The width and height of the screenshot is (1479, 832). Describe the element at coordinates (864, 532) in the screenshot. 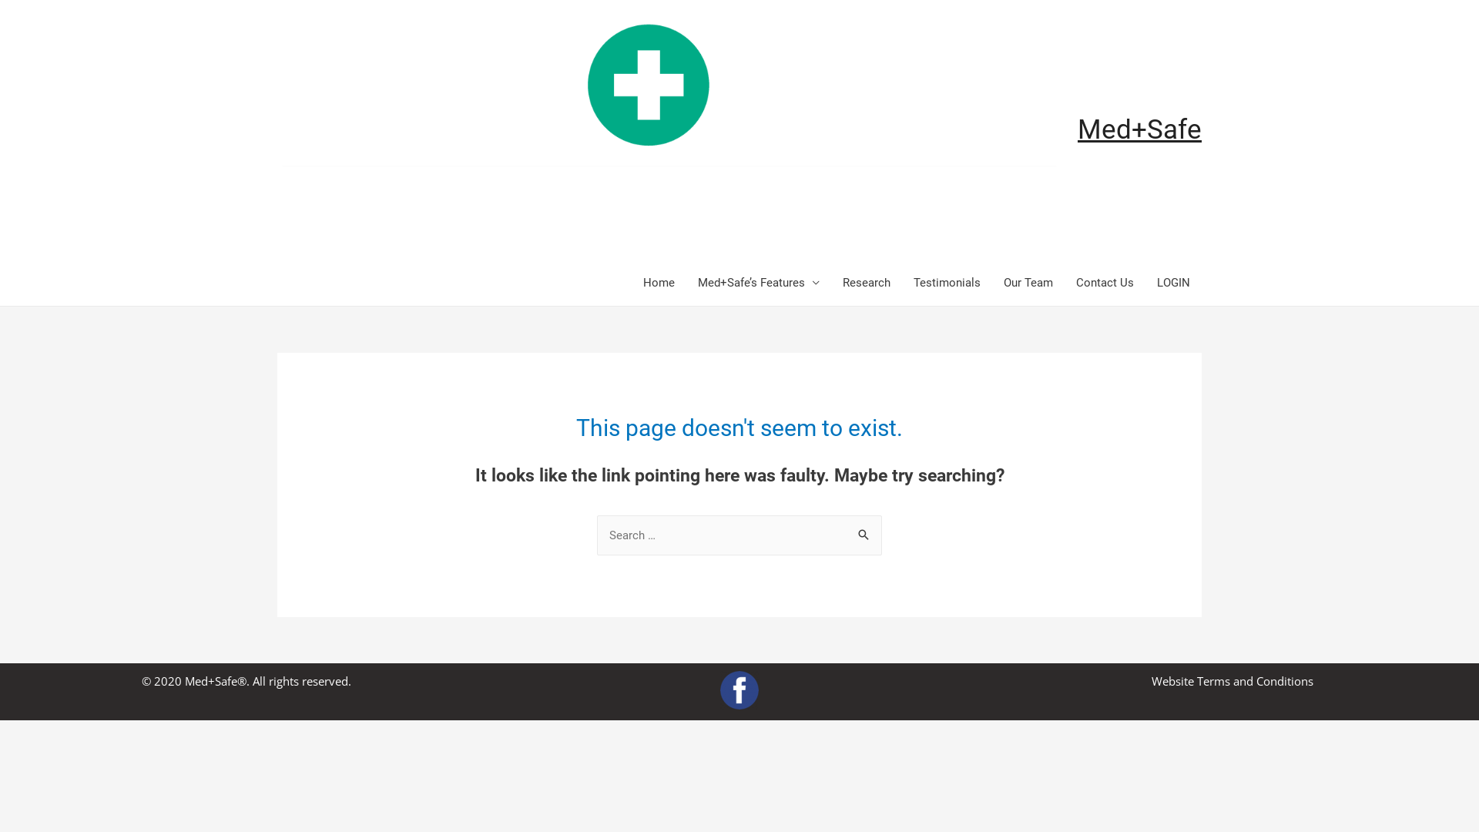

I see `Search` at that location.